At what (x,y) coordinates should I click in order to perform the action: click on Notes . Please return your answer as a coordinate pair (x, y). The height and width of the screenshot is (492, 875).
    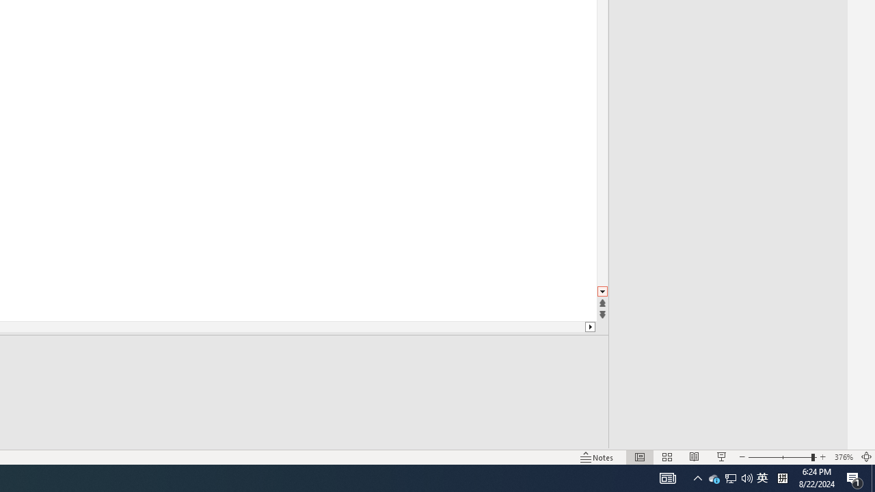
    Looking at the image, I should click on (597, 456).